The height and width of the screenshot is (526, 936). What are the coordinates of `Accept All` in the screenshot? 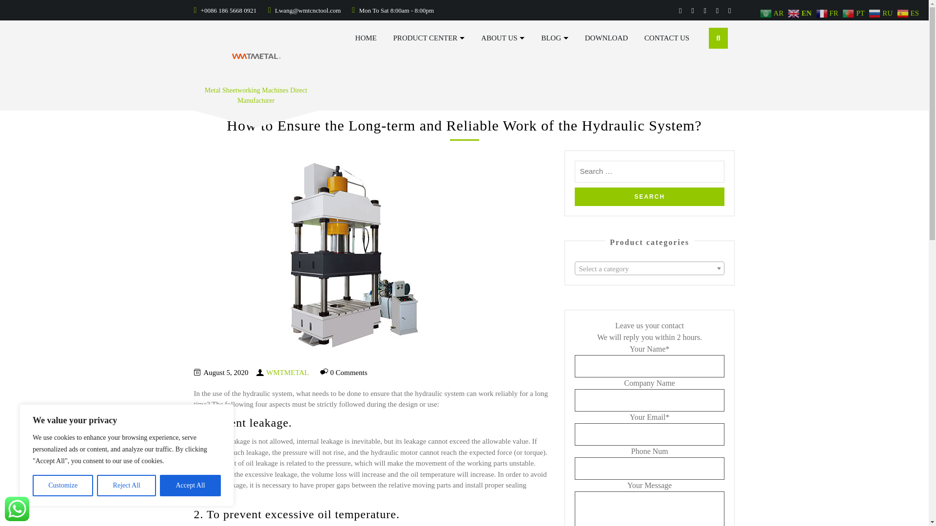 It's located at (190, 486).